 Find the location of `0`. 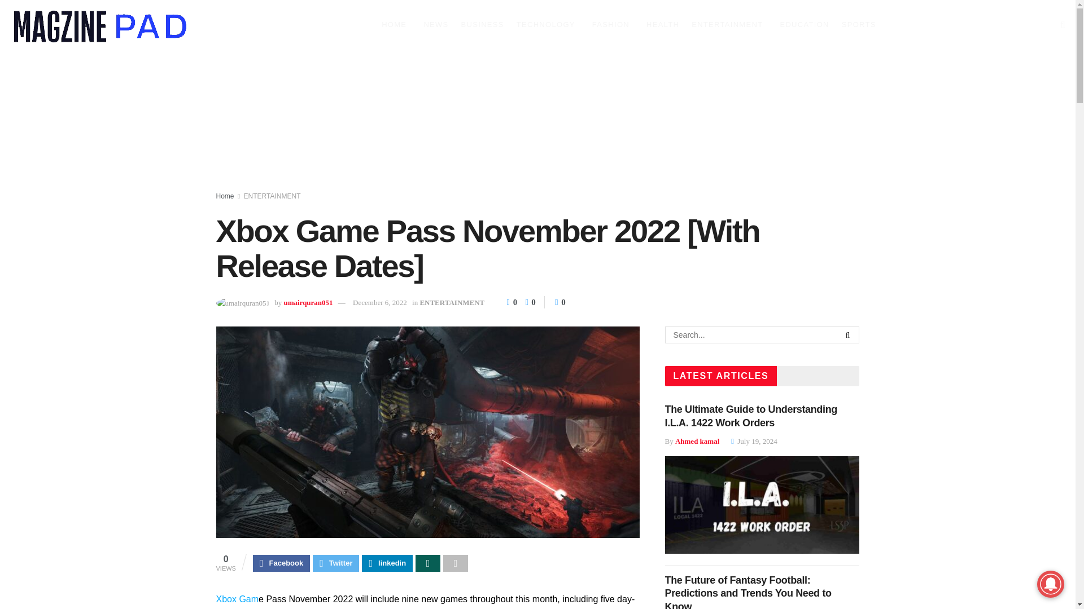

0 is located at coordinates (513, 302).